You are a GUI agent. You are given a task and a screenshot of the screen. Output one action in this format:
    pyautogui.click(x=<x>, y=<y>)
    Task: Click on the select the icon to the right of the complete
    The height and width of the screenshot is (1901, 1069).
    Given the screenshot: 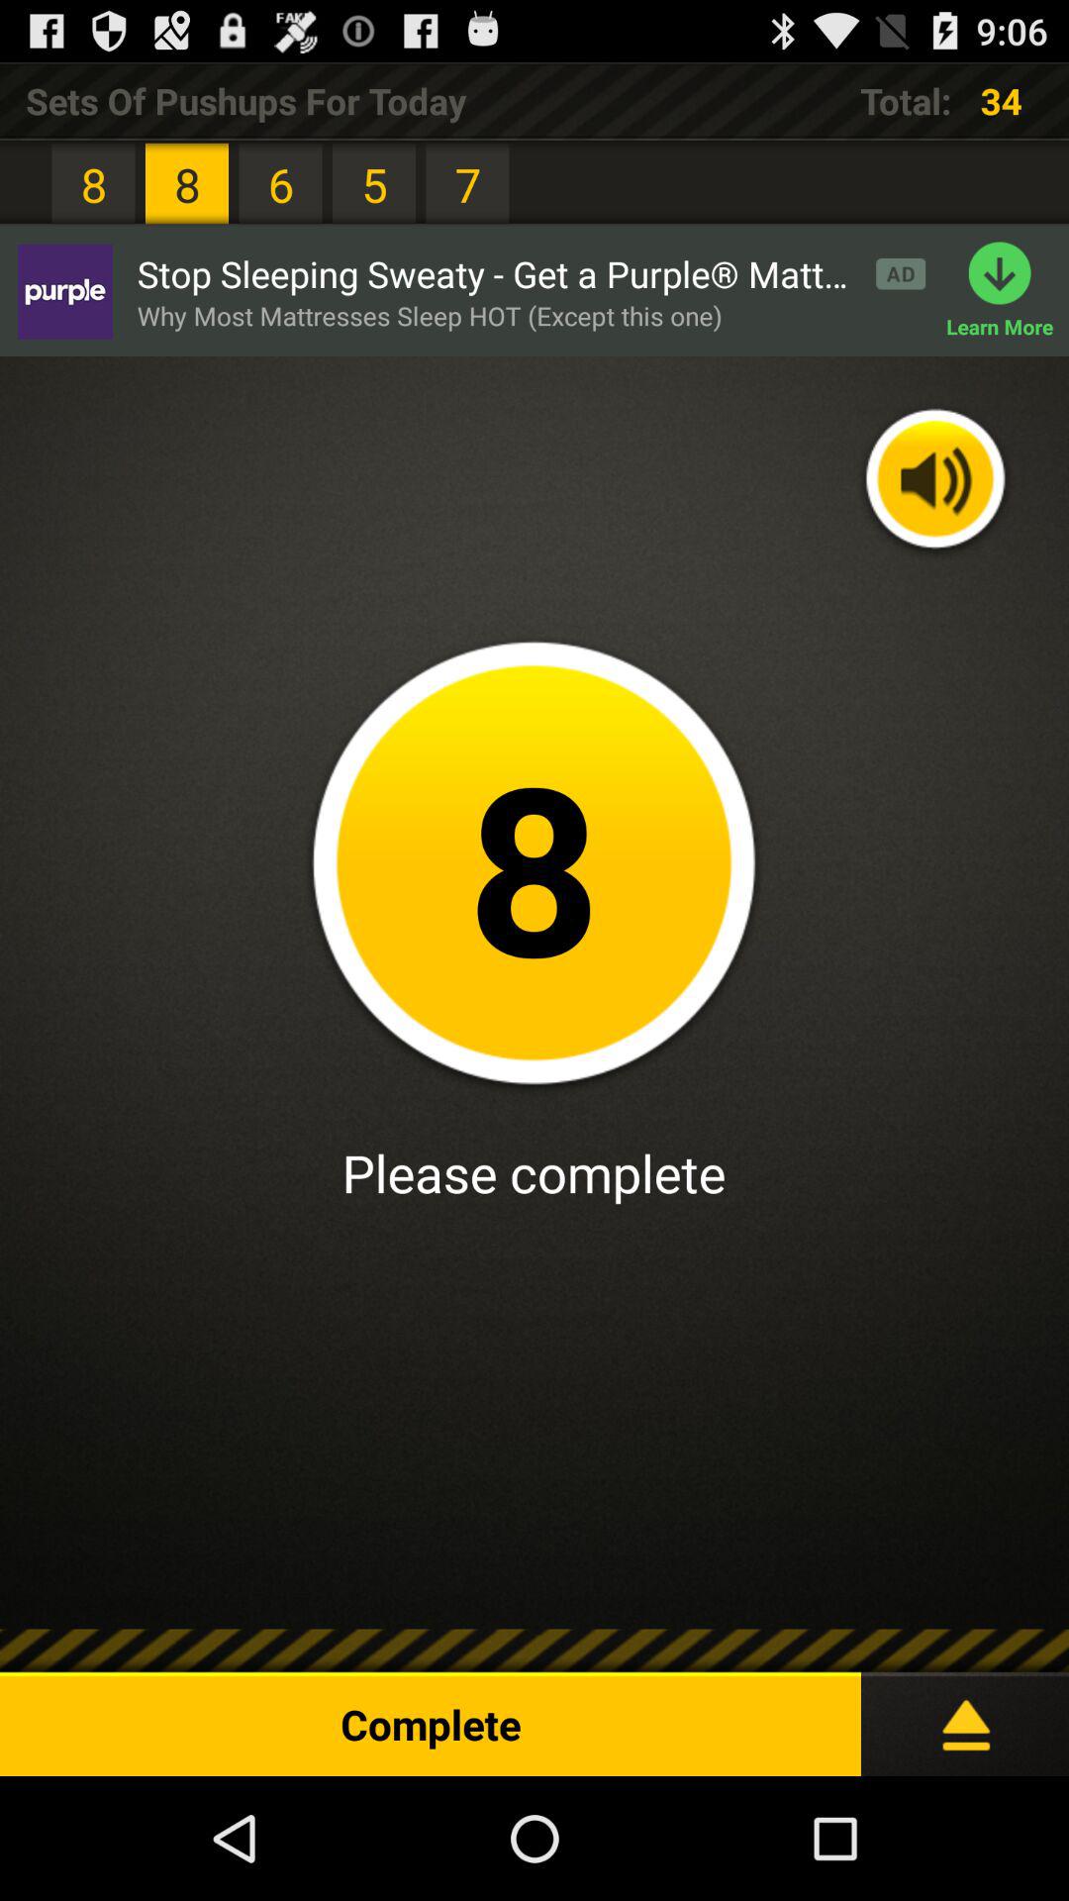 What is the action you would take?
    pyautogui.click(x=965, y=1716)
    